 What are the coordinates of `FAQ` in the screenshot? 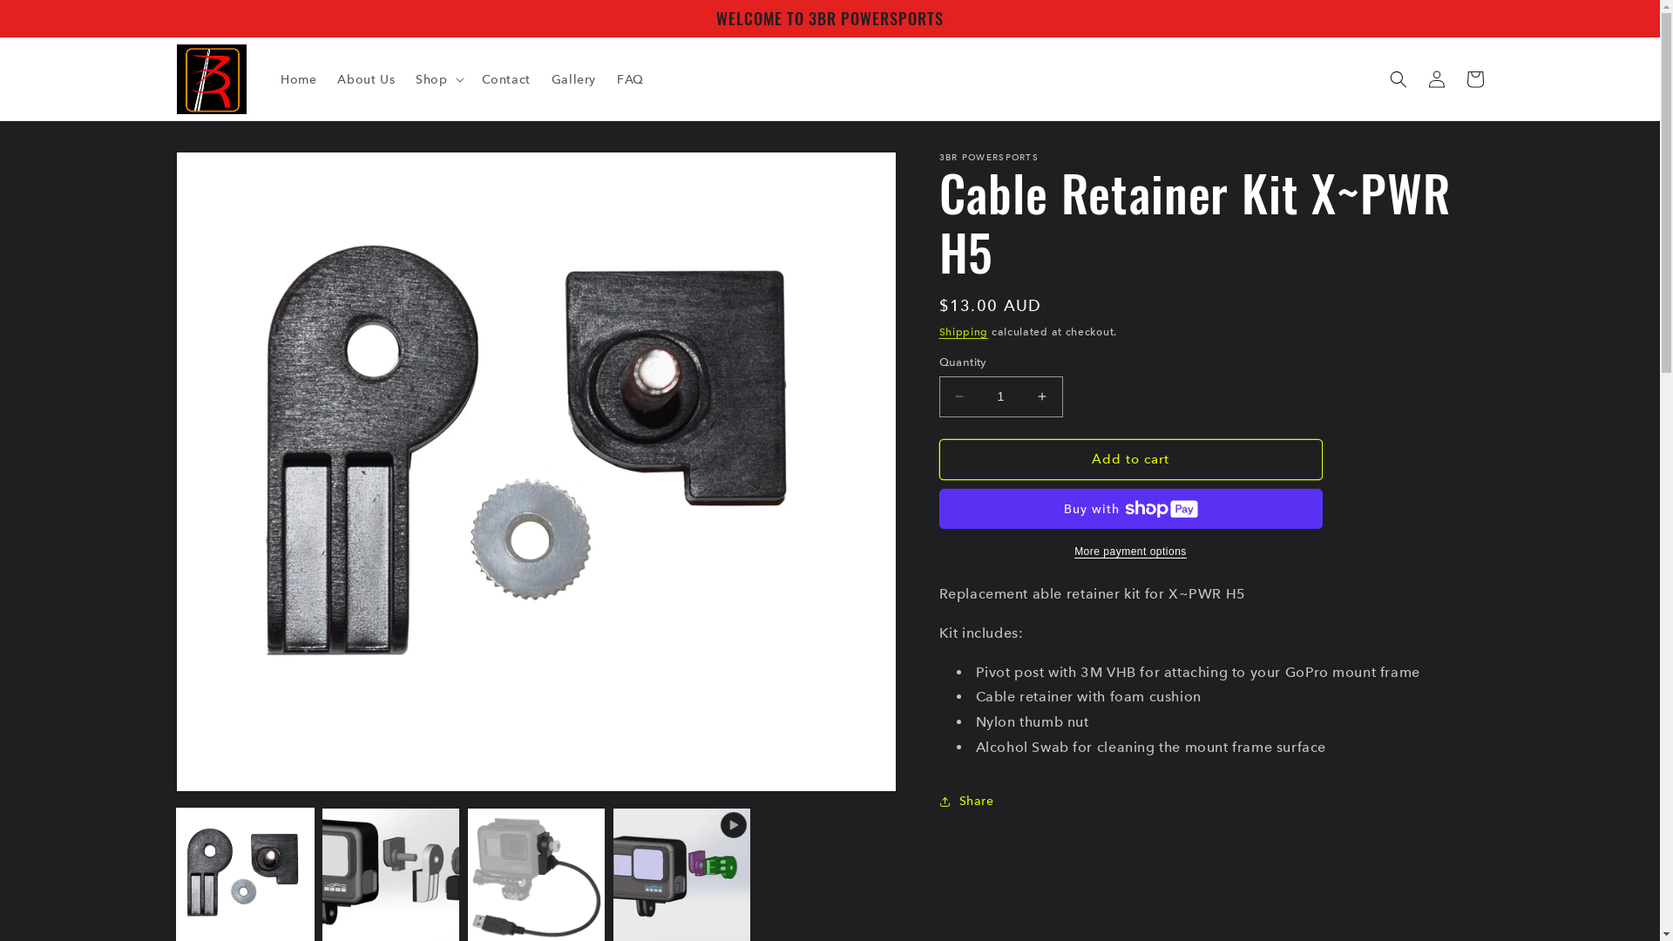 It's located at (631, 79).